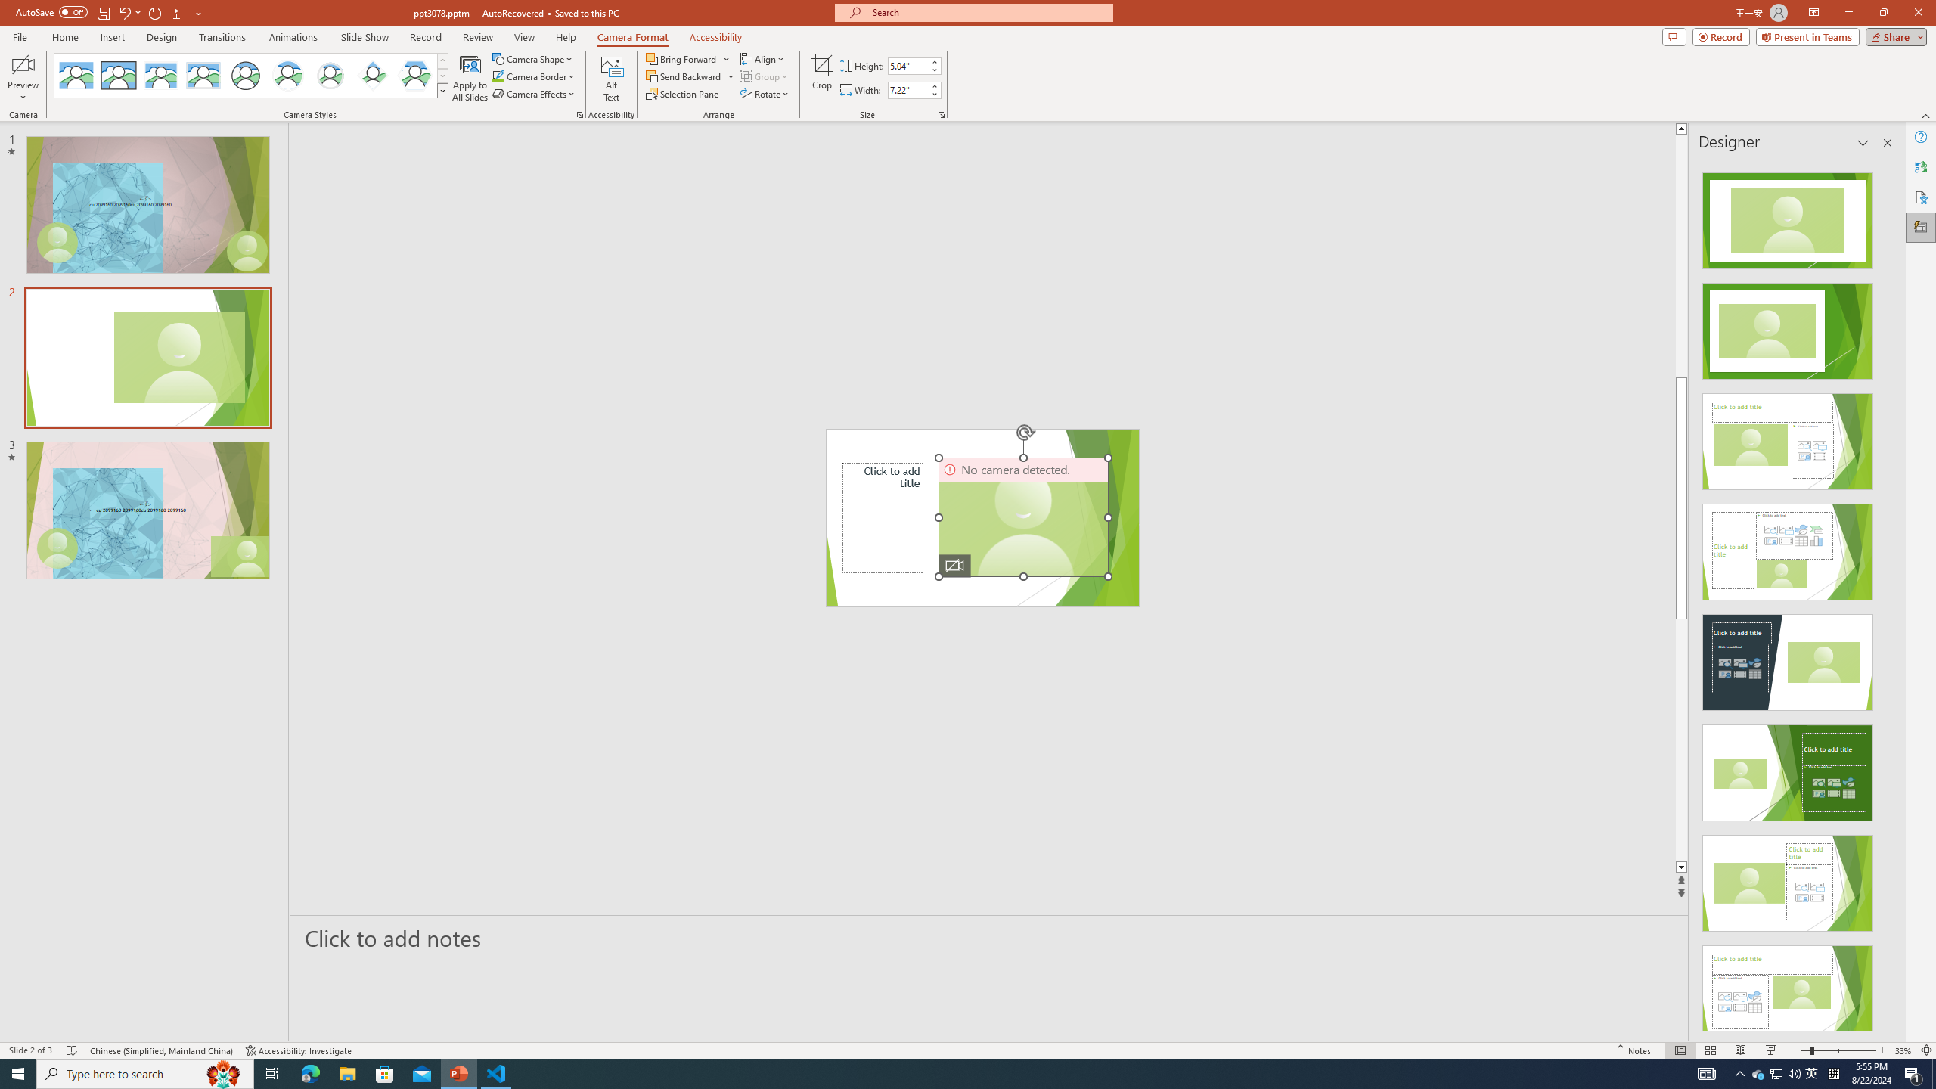 This screenshot has width=1936, height=1089. Describe the element at coordinates (76, 76) in the screenshot. I see `No Style` at that location.